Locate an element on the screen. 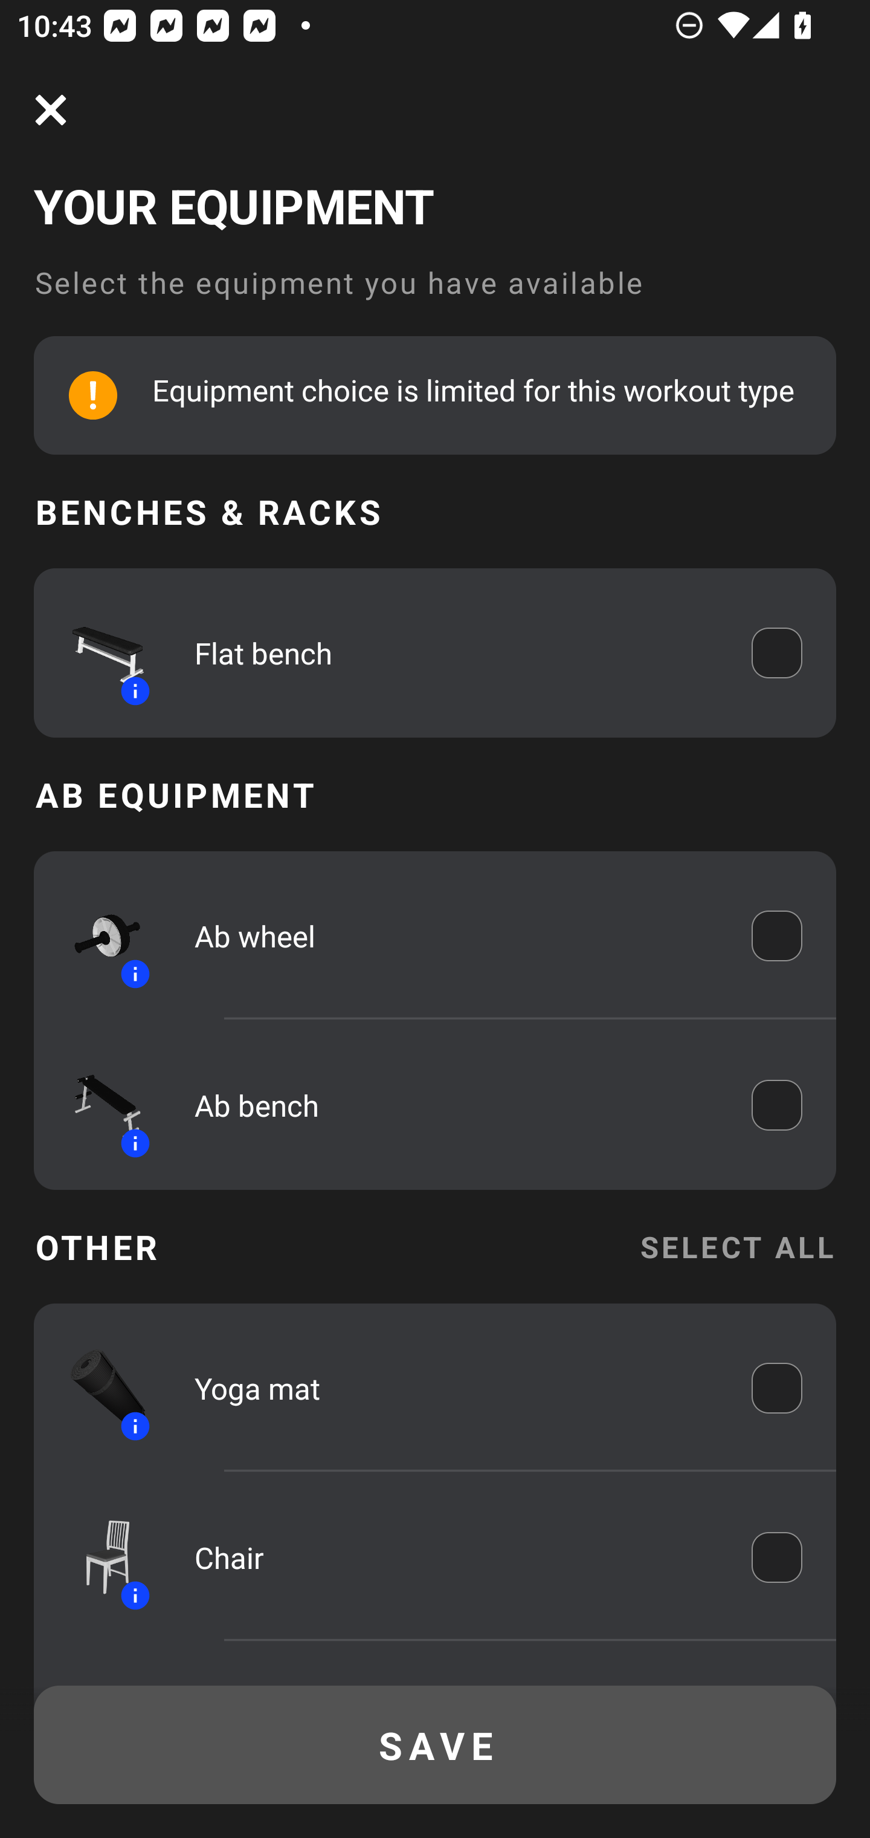  Ab bench is located at coordinates (456, 1105).